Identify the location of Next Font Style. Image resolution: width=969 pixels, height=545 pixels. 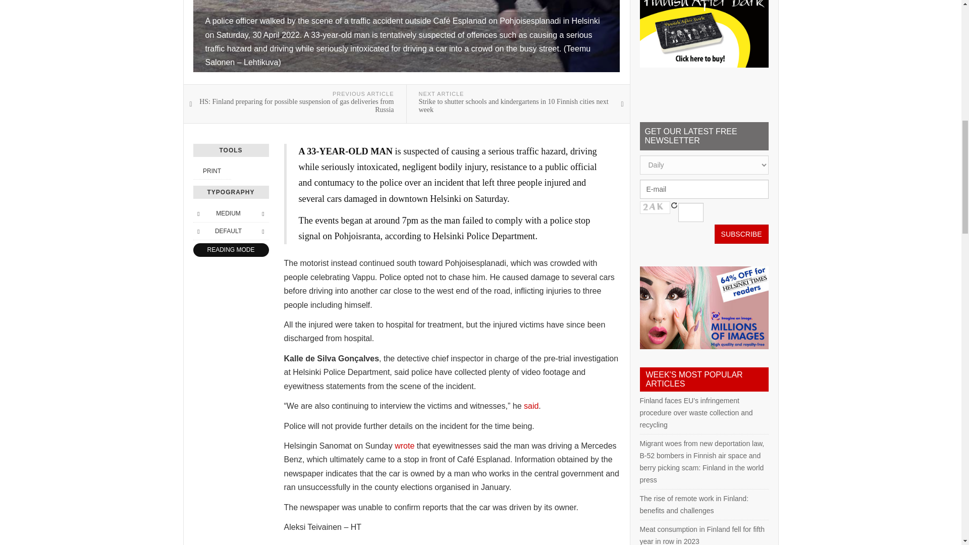
(262, 231).